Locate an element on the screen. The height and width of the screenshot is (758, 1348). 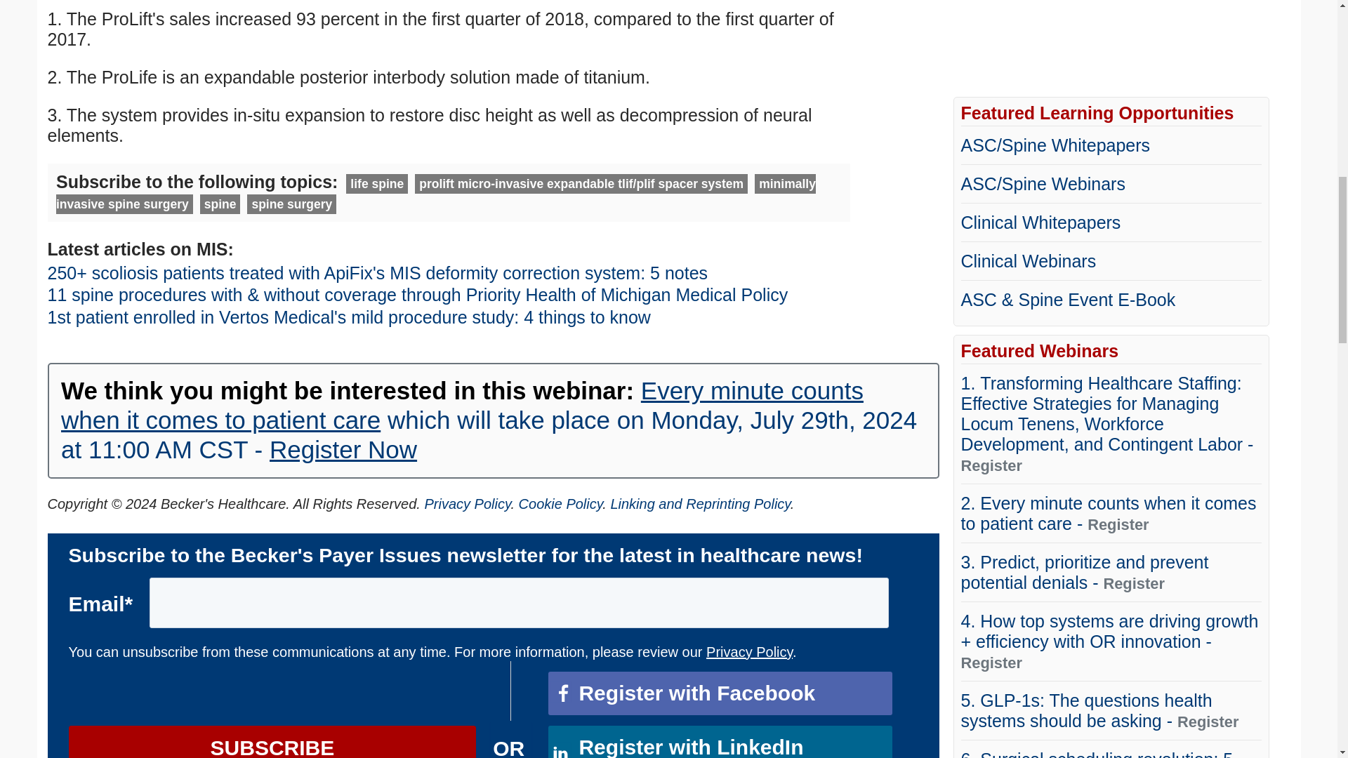
SUBSCRIBE is located at coordinates (272, 741).